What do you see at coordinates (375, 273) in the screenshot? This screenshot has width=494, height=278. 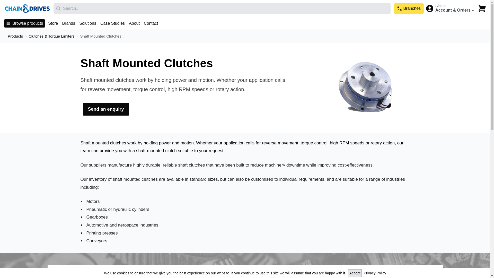 I see `Privacy Policy` at bounding box center [375, 273].